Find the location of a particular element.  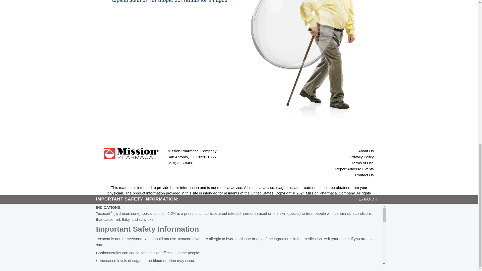

About Us is located at coordinates (320, 151).